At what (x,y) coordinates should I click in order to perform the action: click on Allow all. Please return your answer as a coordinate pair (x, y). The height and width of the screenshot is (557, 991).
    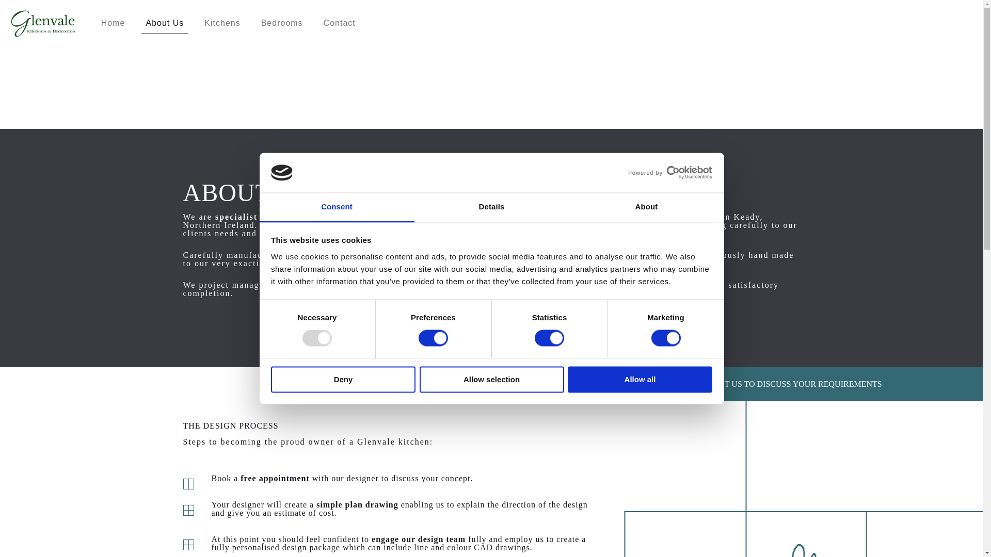
    Looking at the image, I should click on (640, 379).